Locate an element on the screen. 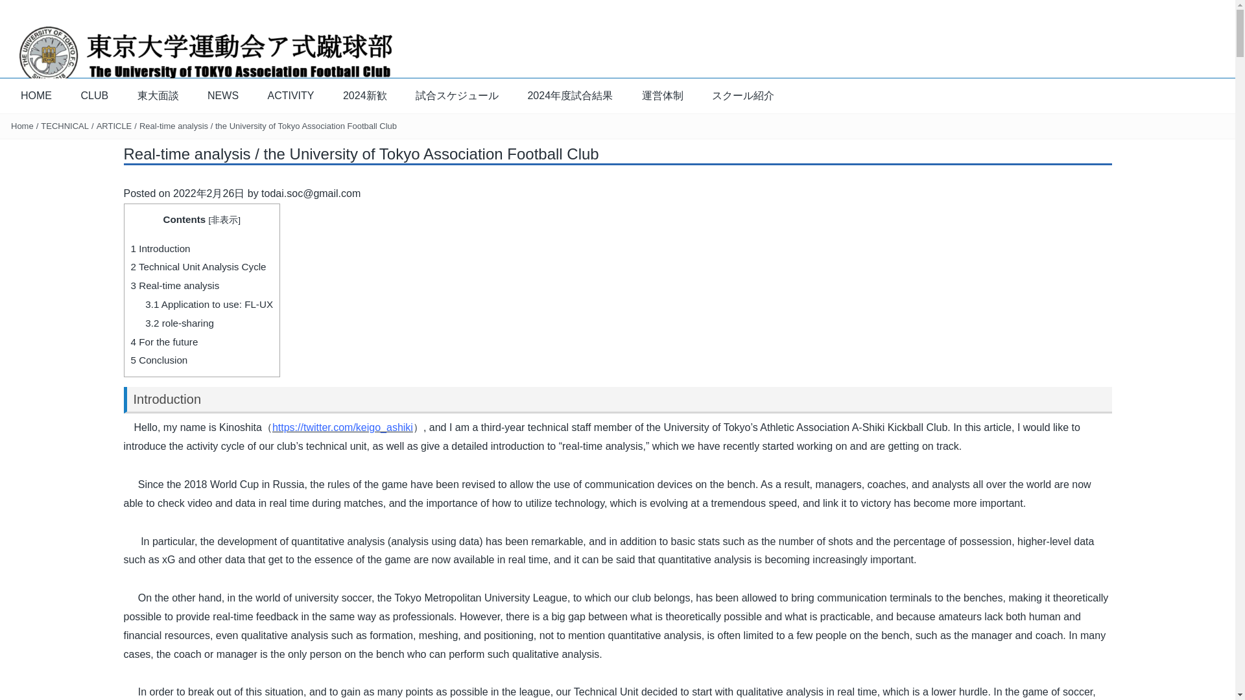 Image resolution: width=1245 pixels, height=700 pixels. Home is located at coordinates (22, 126).